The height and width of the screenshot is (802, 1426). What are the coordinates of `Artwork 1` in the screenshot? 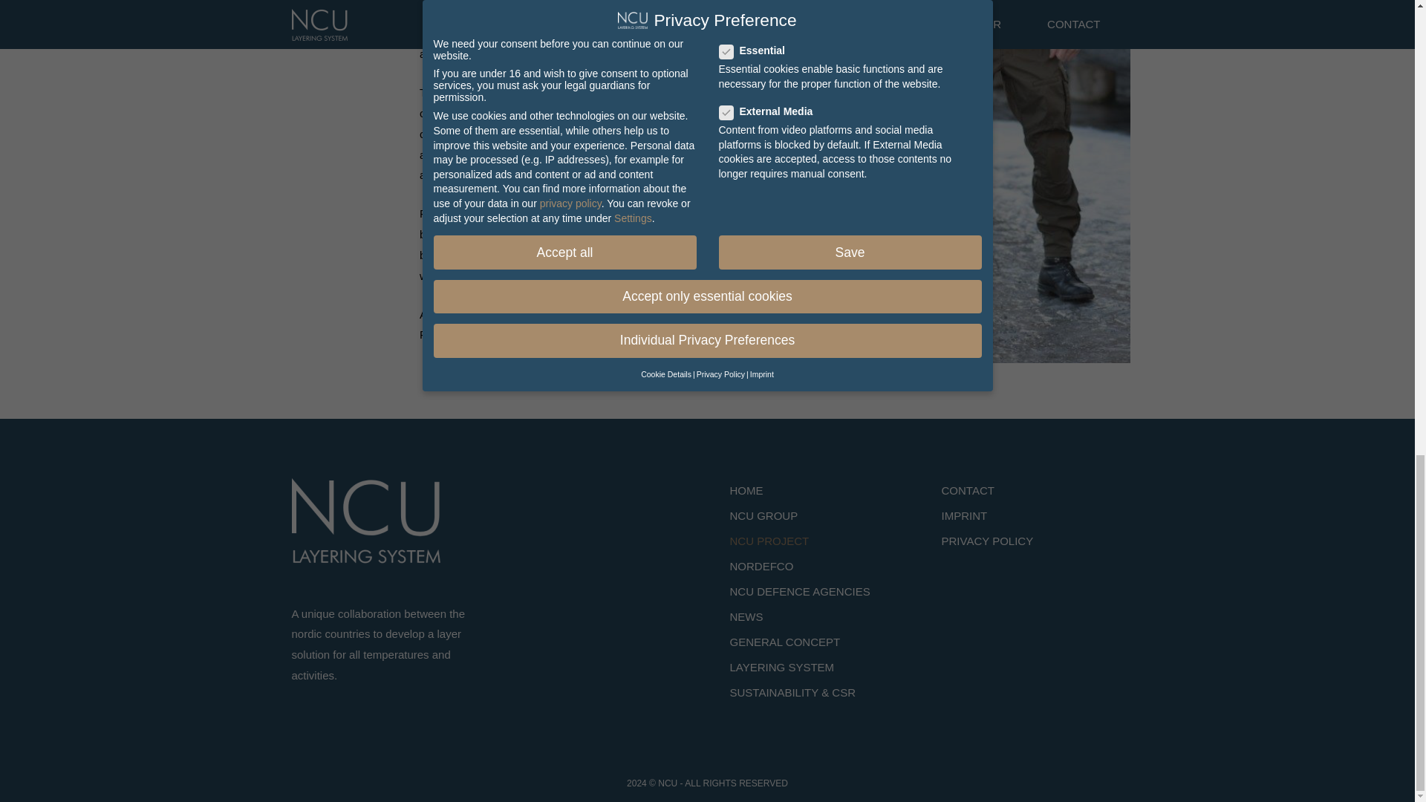 It's located at (365, 521).